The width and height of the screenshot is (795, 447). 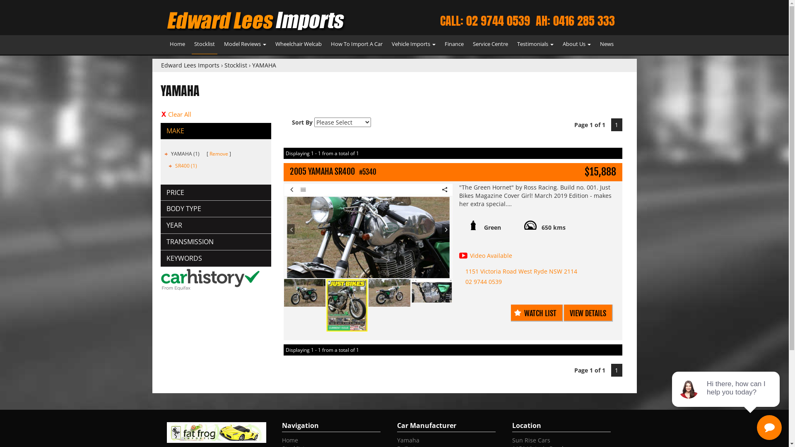 What do you see at coordinates (600, 172) in the screenshot?
I see `$15,888` at bounding box center [600, 172].